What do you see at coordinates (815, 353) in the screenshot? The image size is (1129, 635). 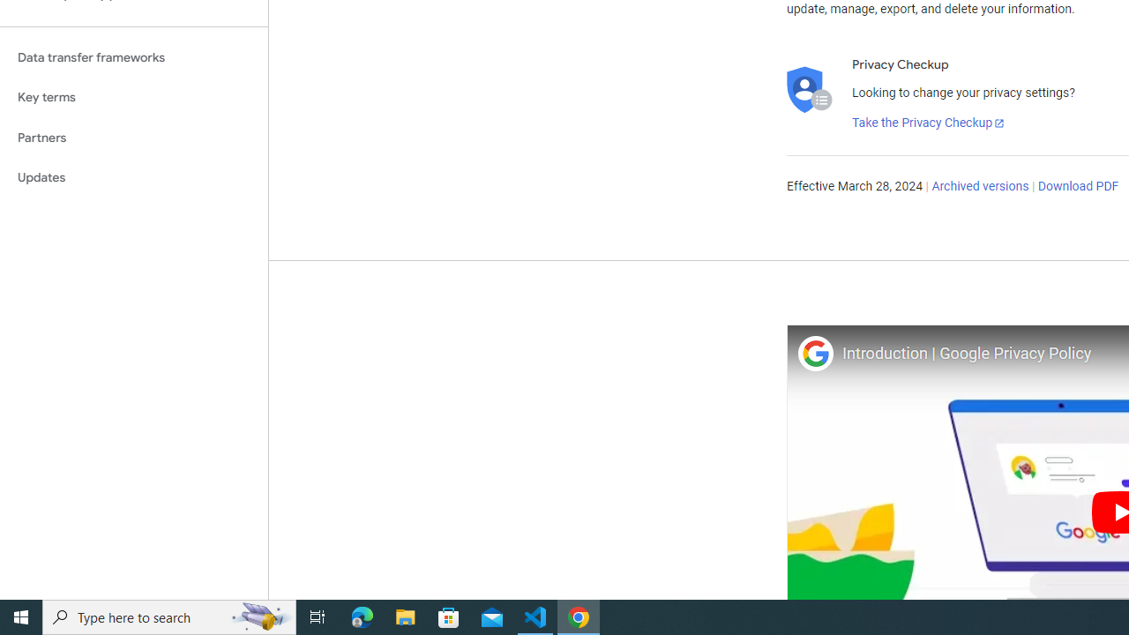 I see `Photo image of Google` at bounding box center [815, 353].